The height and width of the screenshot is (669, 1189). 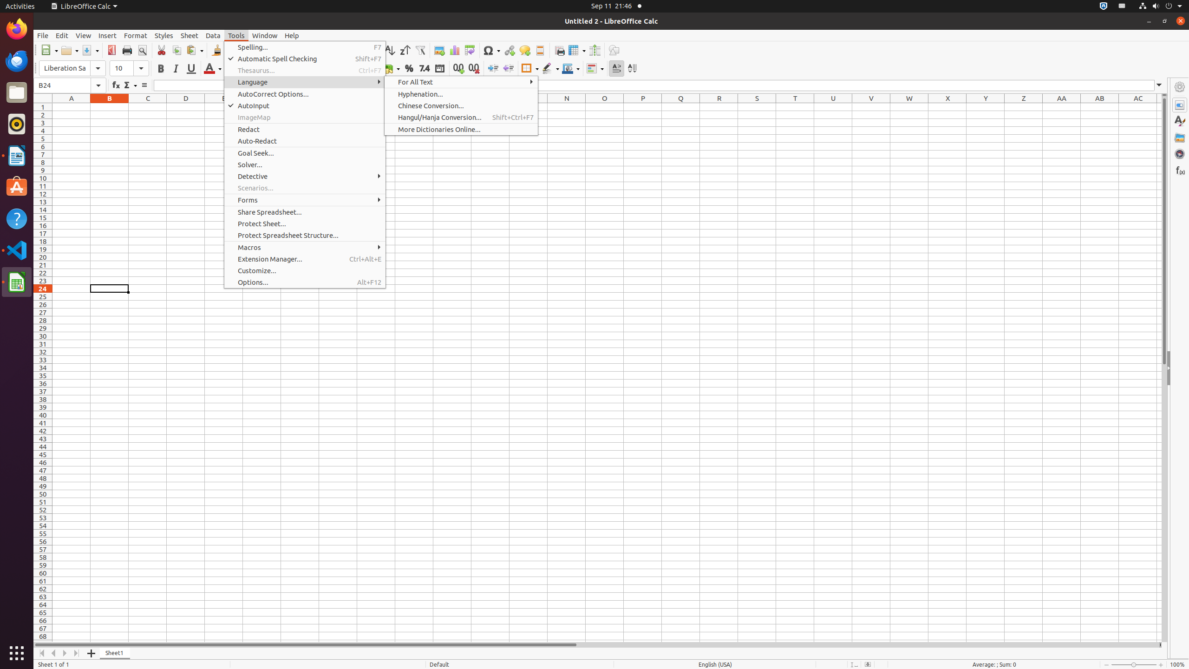 I want to click on For All Text, so click(x=461, y=82).